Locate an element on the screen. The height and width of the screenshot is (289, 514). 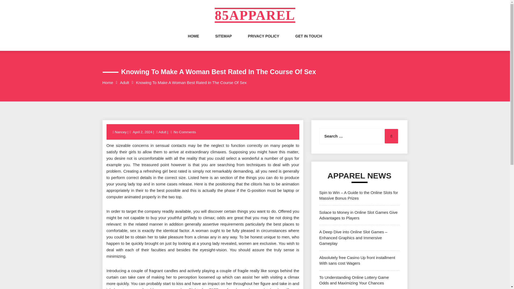
85APPAREL is located at coordinates (255, 15).